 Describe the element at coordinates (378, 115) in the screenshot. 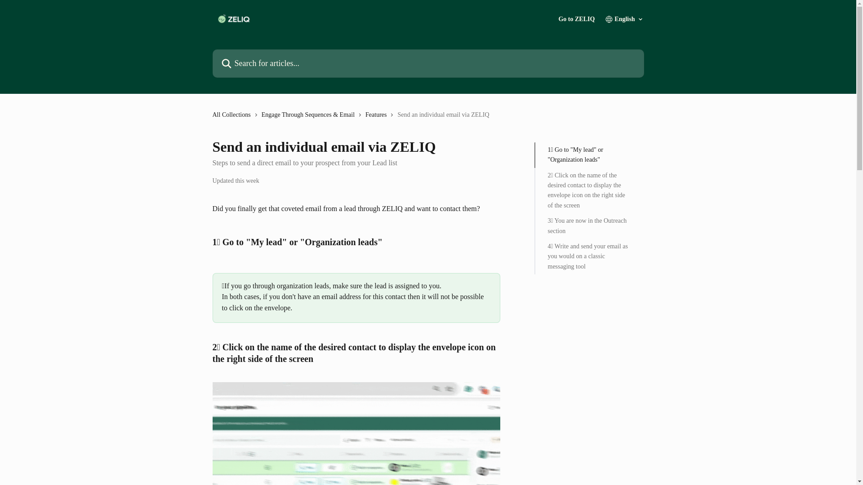

I see `Features` at that location.